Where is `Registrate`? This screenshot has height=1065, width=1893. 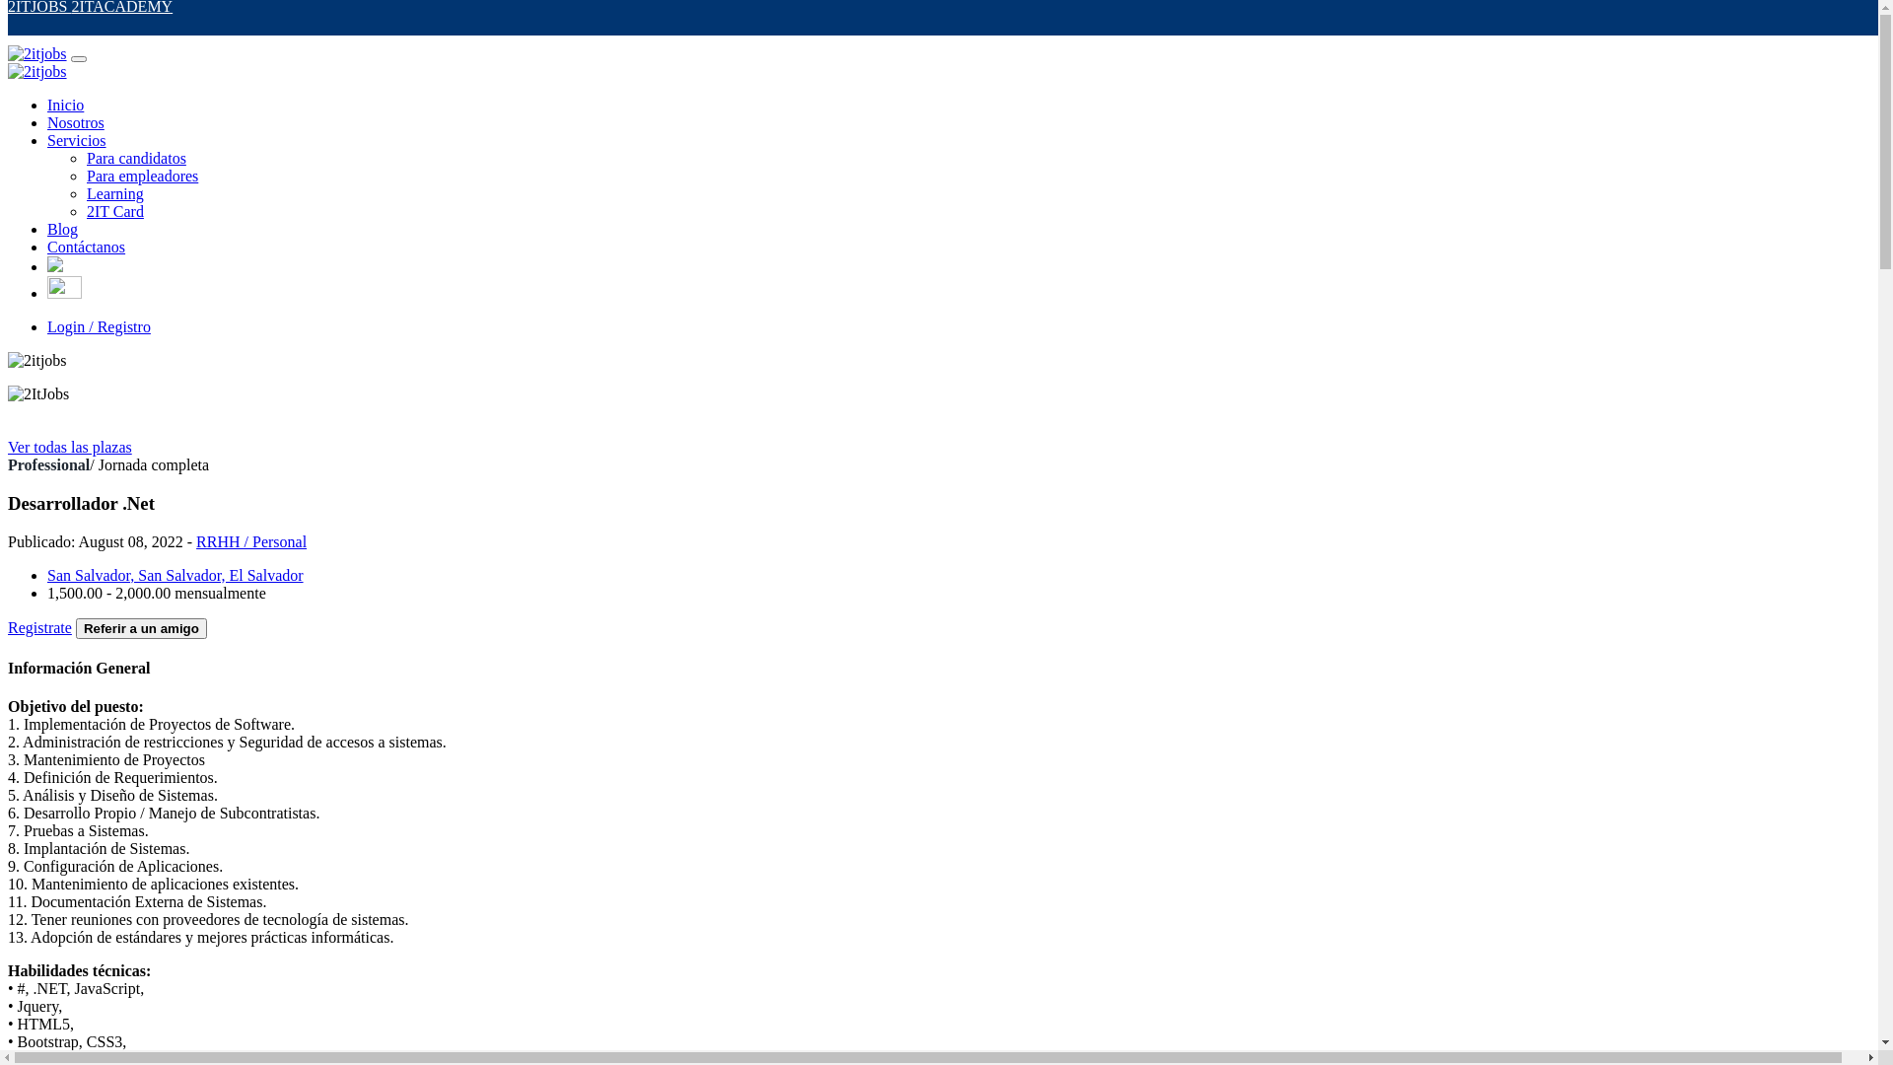
Registrate is located at coordinates (39, 627).